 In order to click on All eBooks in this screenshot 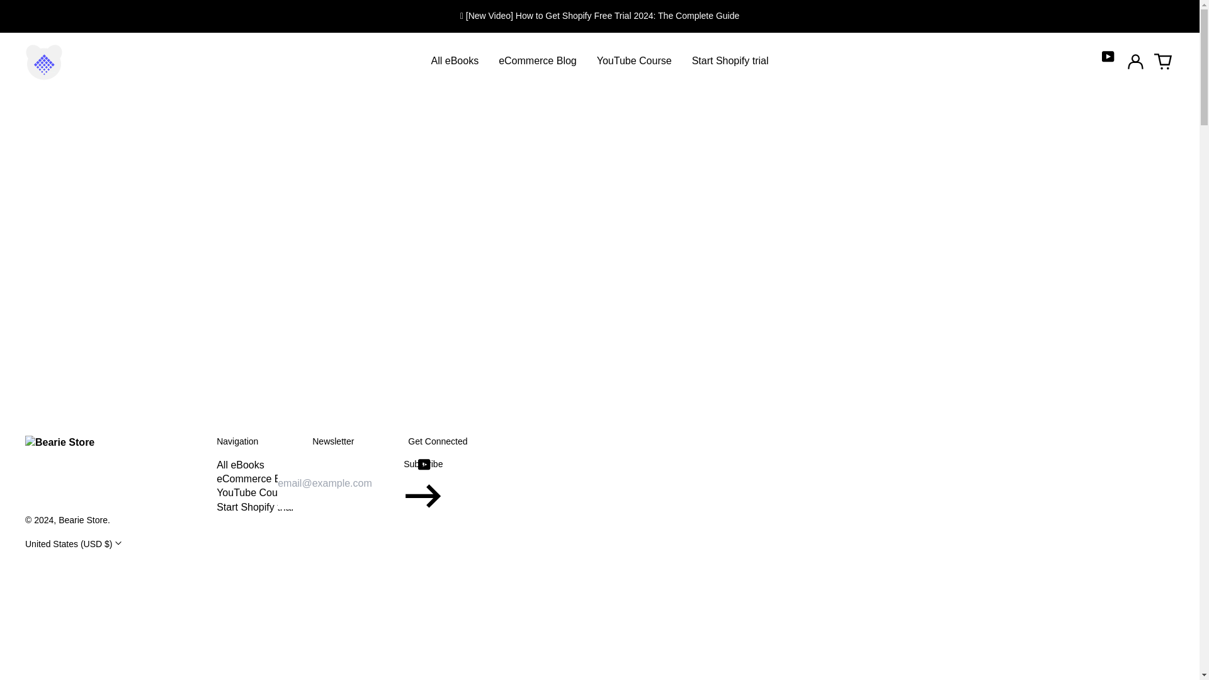, I will do `click(455, 60)`.